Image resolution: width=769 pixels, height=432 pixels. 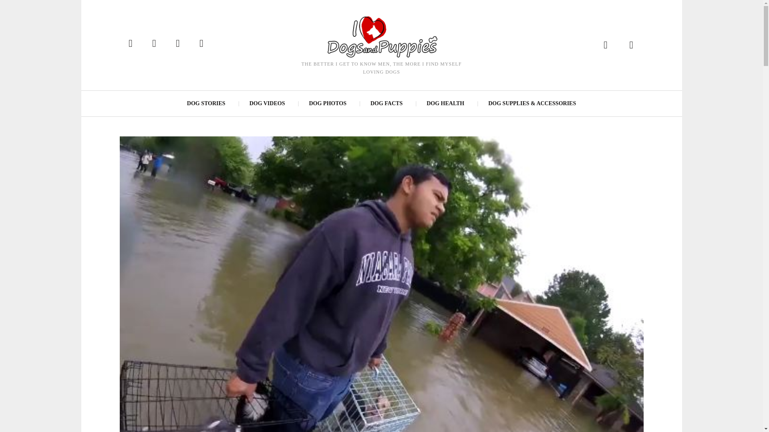 I want to click on DOG VIDEOS, so click(x=267, y=103).